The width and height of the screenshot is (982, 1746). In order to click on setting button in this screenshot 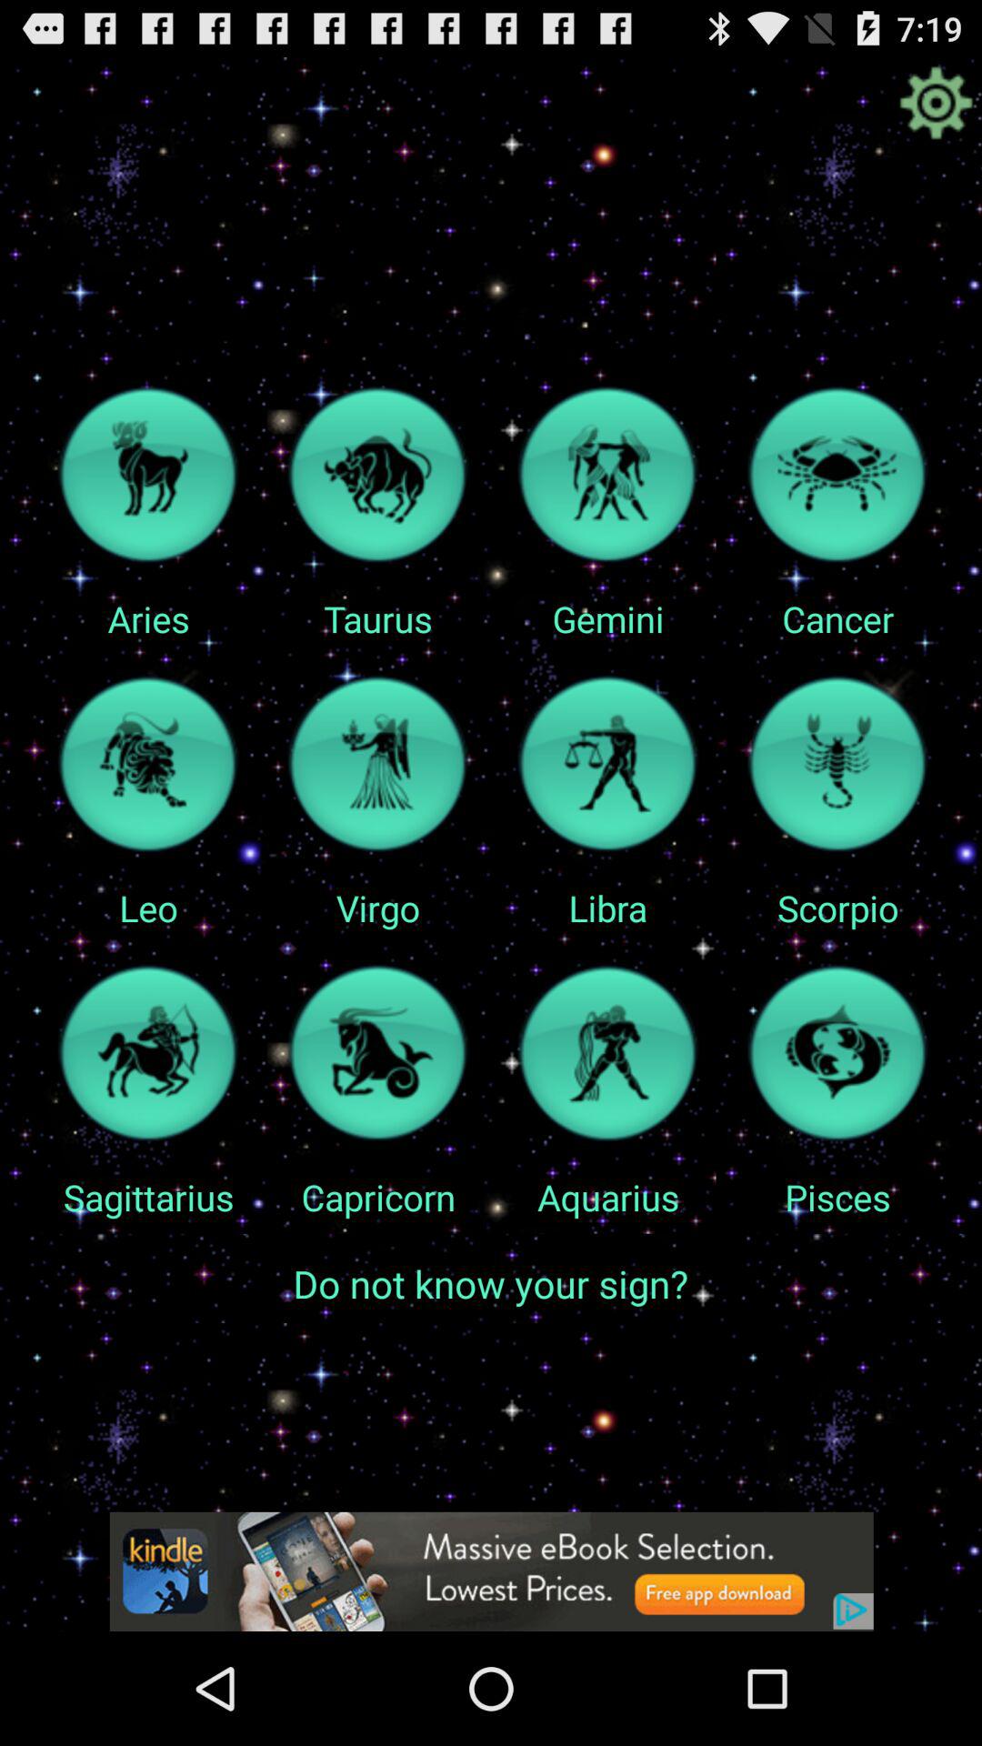, I will do `click(936, 103)`.